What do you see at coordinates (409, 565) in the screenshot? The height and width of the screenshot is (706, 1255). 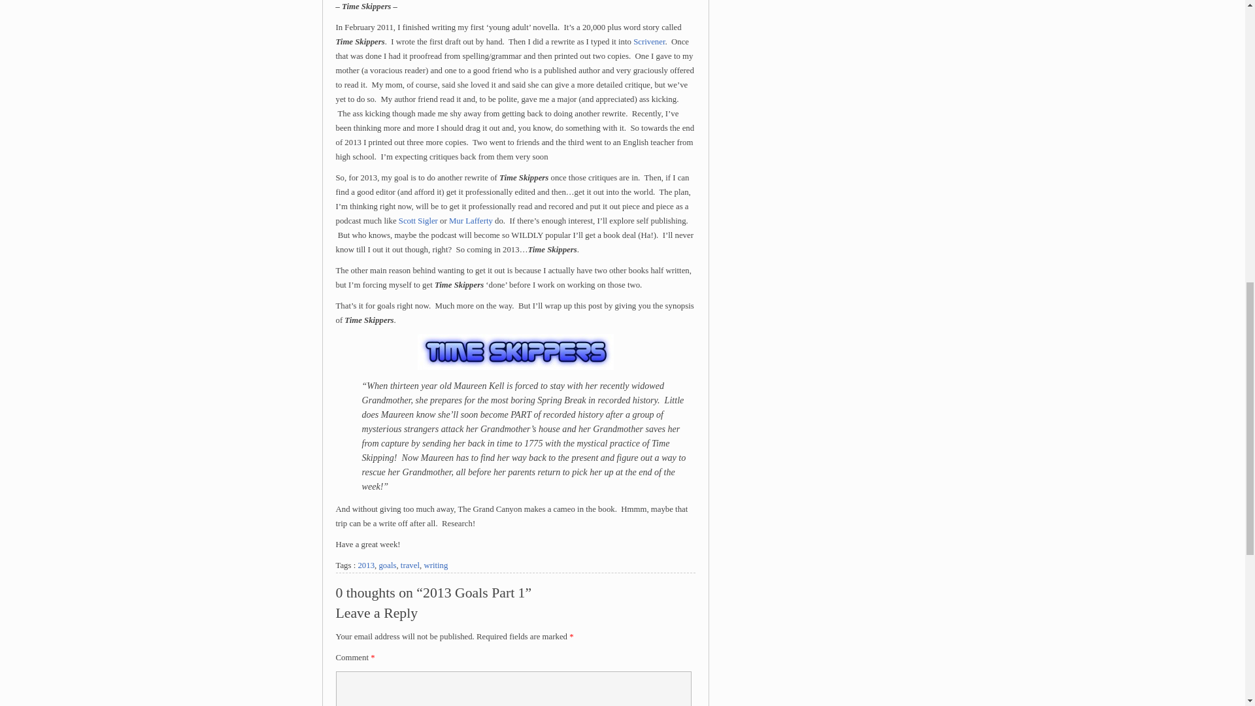 I see `travel` at bounding box center [409, 565].